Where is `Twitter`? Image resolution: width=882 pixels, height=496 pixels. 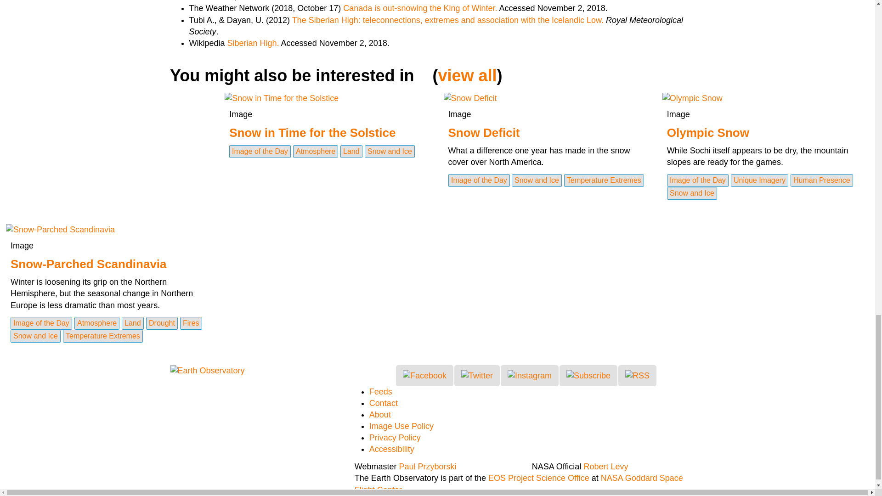
Twitter is located at coordinates (477, 376).